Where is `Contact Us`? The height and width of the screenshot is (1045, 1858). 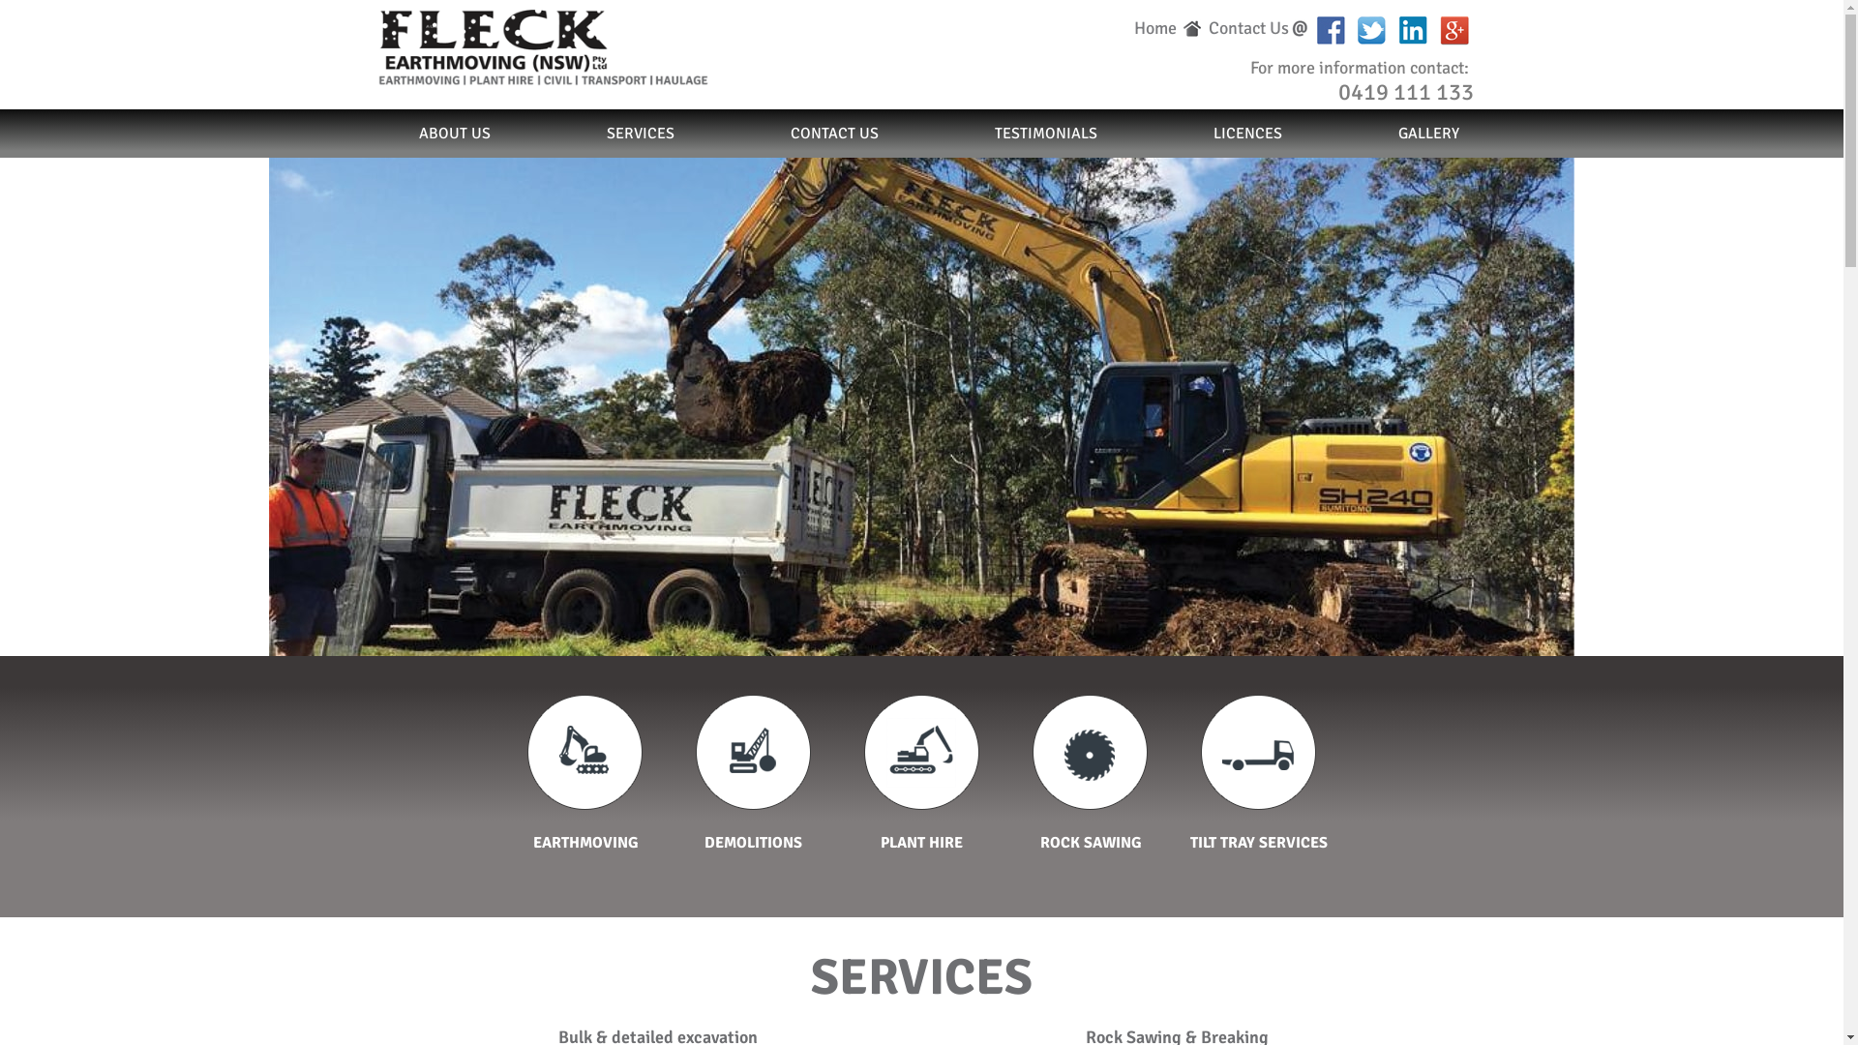 Contact Us is located at coordinates (1248, 28).